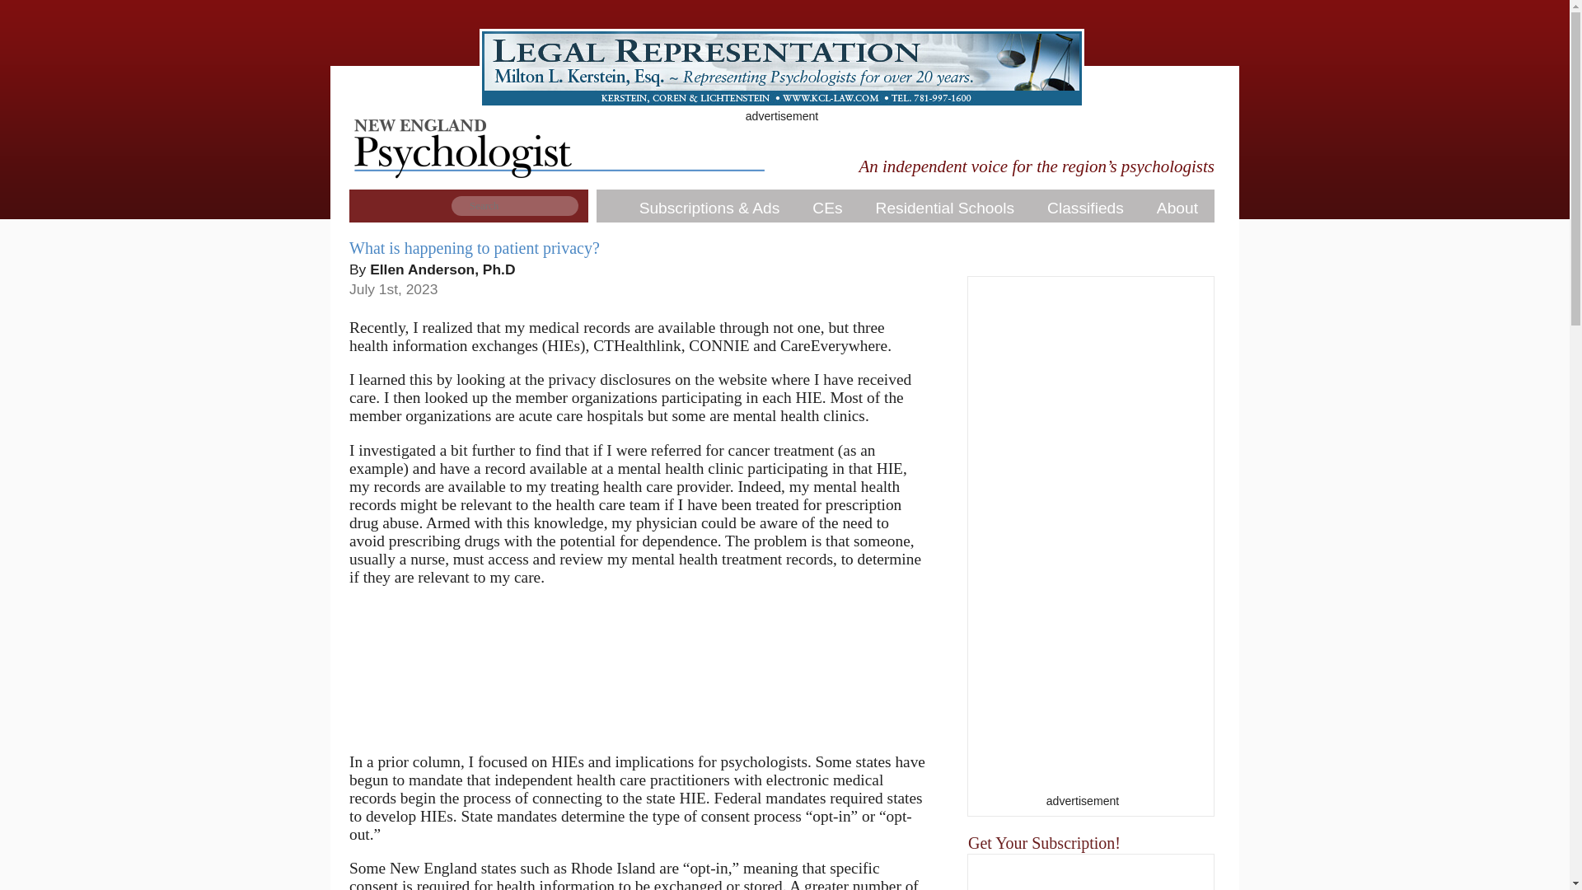 The width and height of the screenshot is (1582, 890). Describe the element at coordinates (638, 674) in the screenshot. I see `Advertisement` at that location.